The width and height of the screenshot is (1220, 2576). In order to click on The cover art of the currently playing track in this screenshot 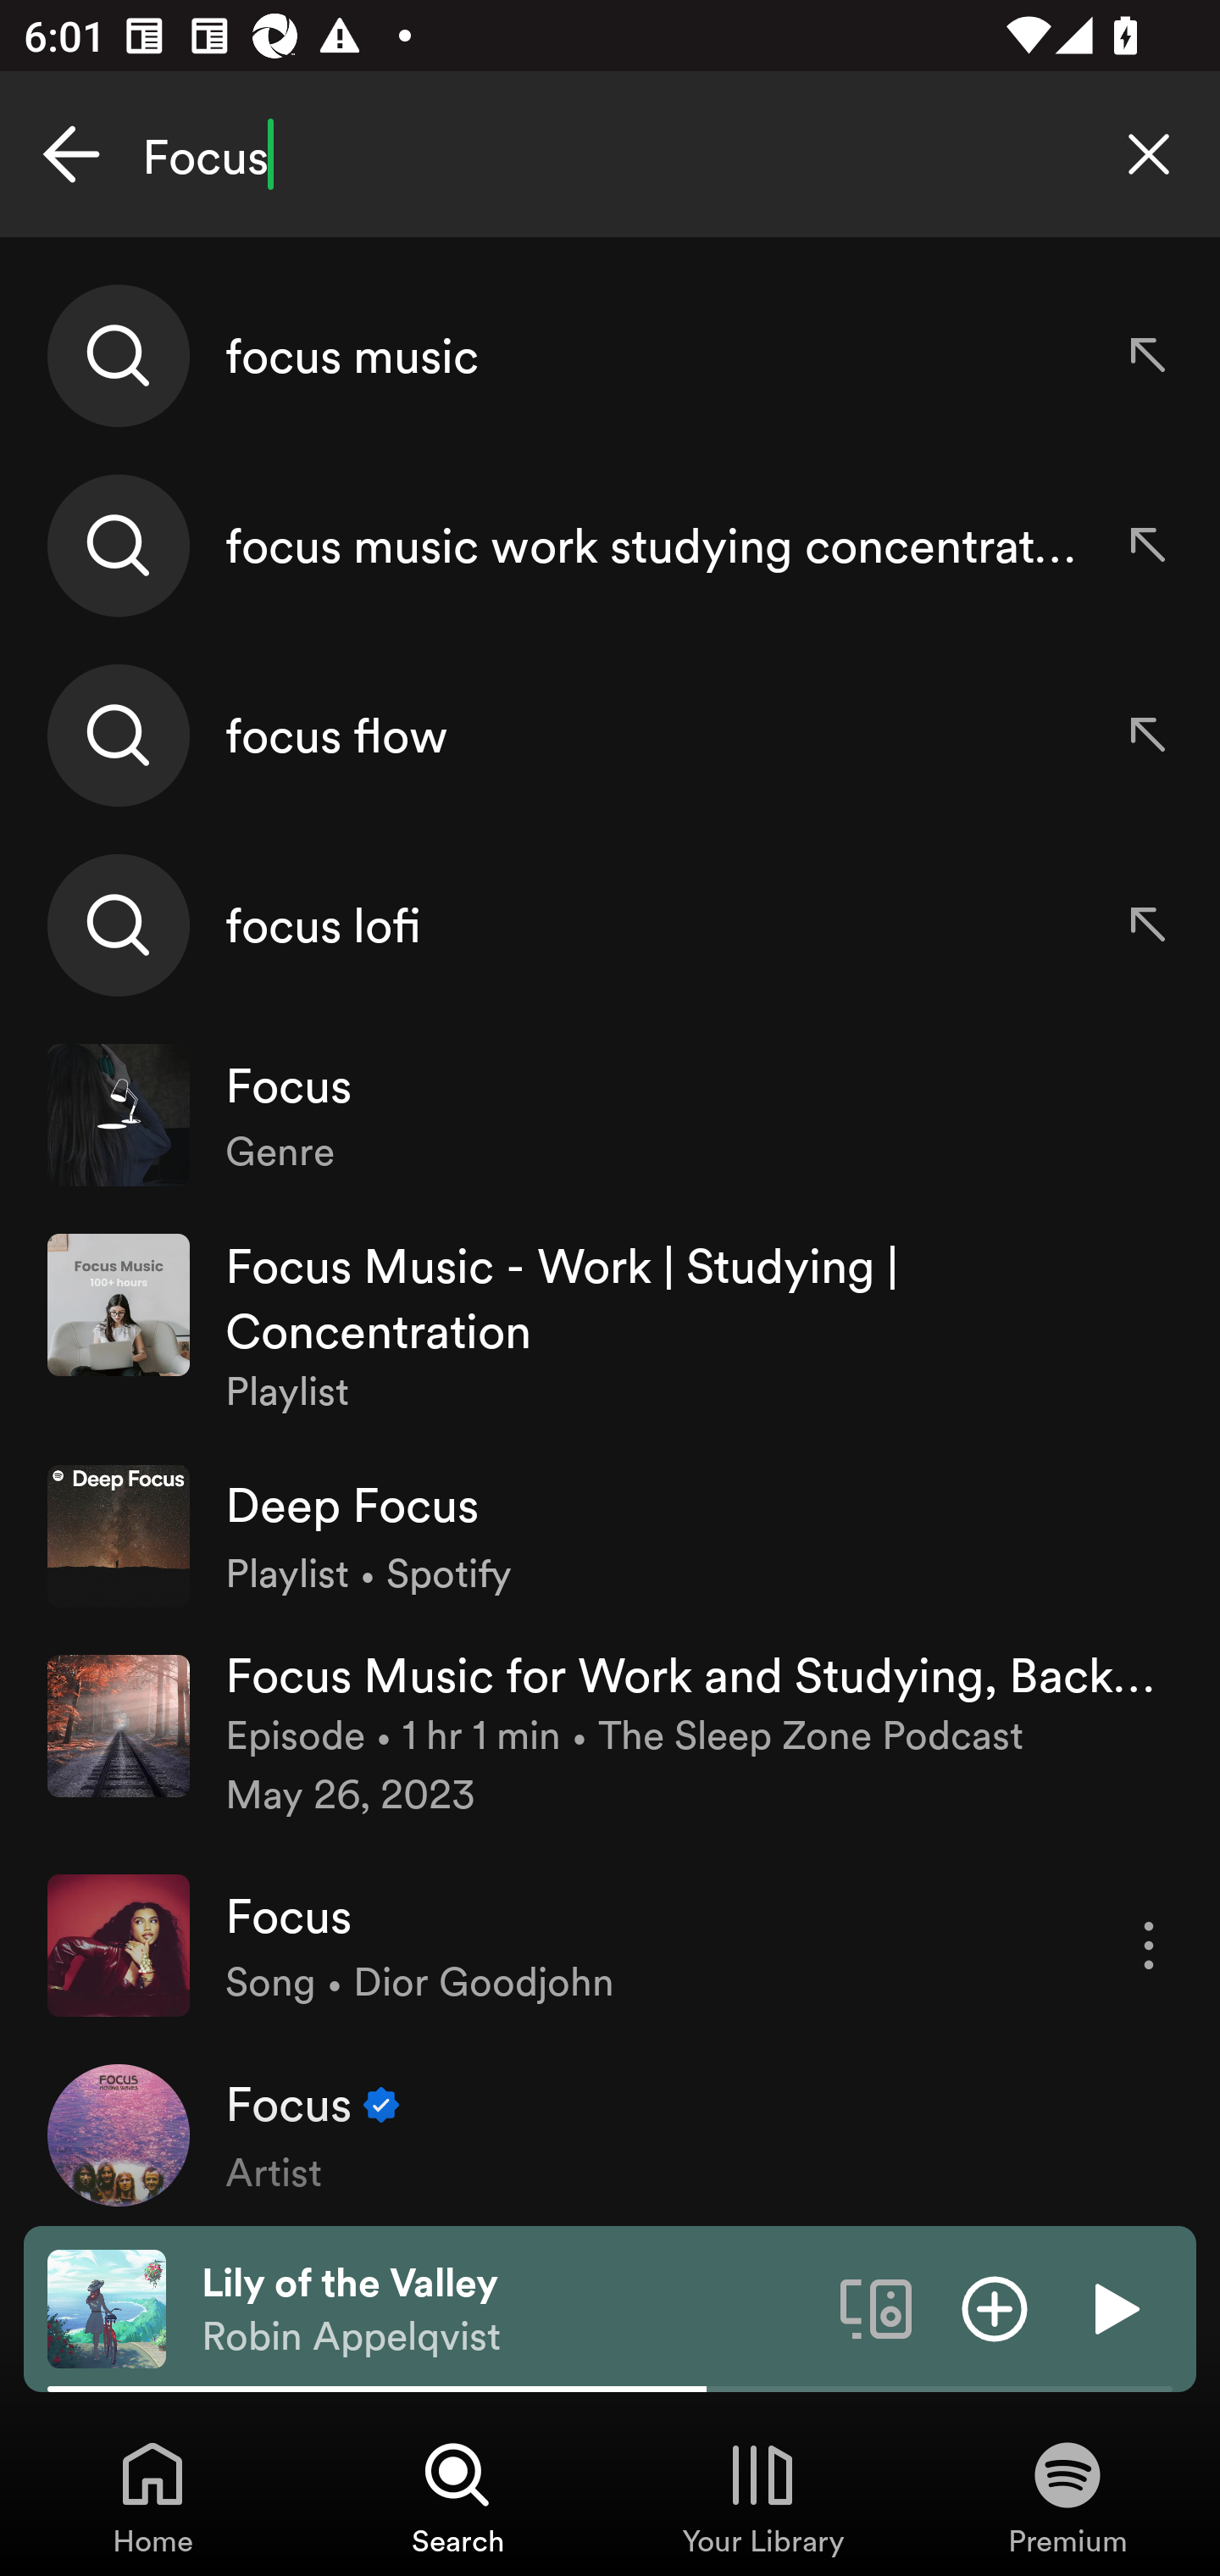, I will do `click(107, 2307)`.